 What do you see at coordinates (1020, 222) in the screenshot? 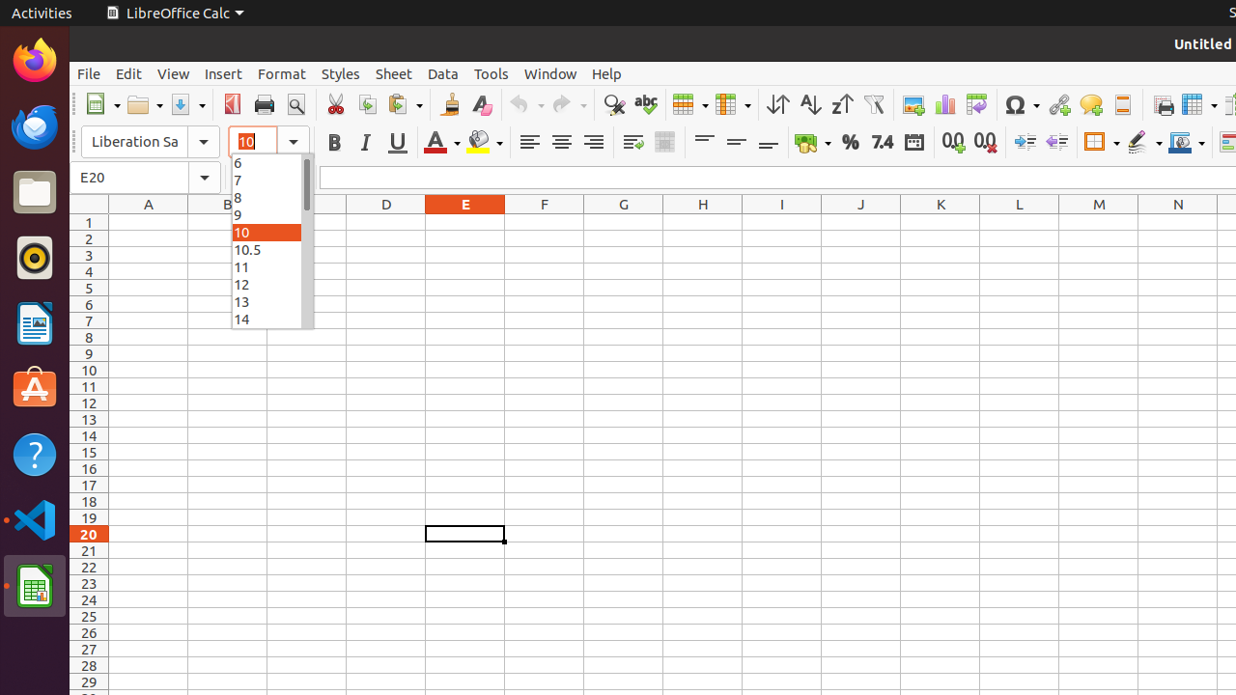
I see `L1` at bounding box center [1020, 222].